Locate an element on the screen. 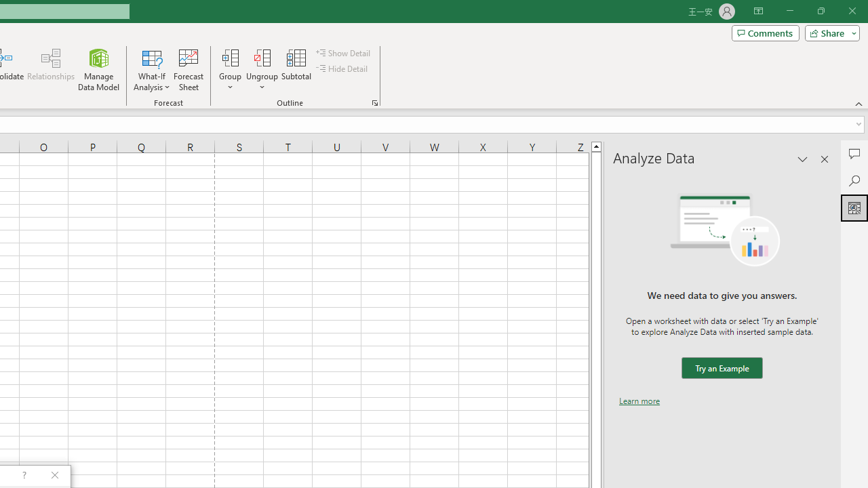  Search is located at coordinates (854, 180).